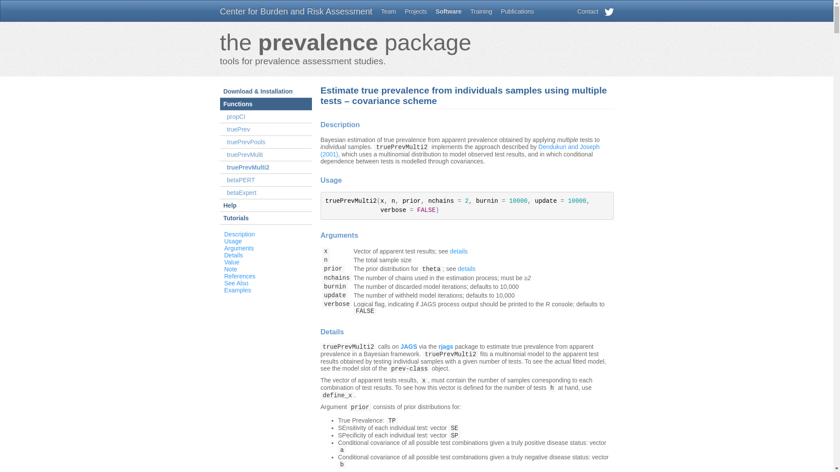 The height and width of the screenshot is (472, 840). What do you see at coordinates (231, 269) in the screenshot?
I see `Note` at bounding box center [231, 269].